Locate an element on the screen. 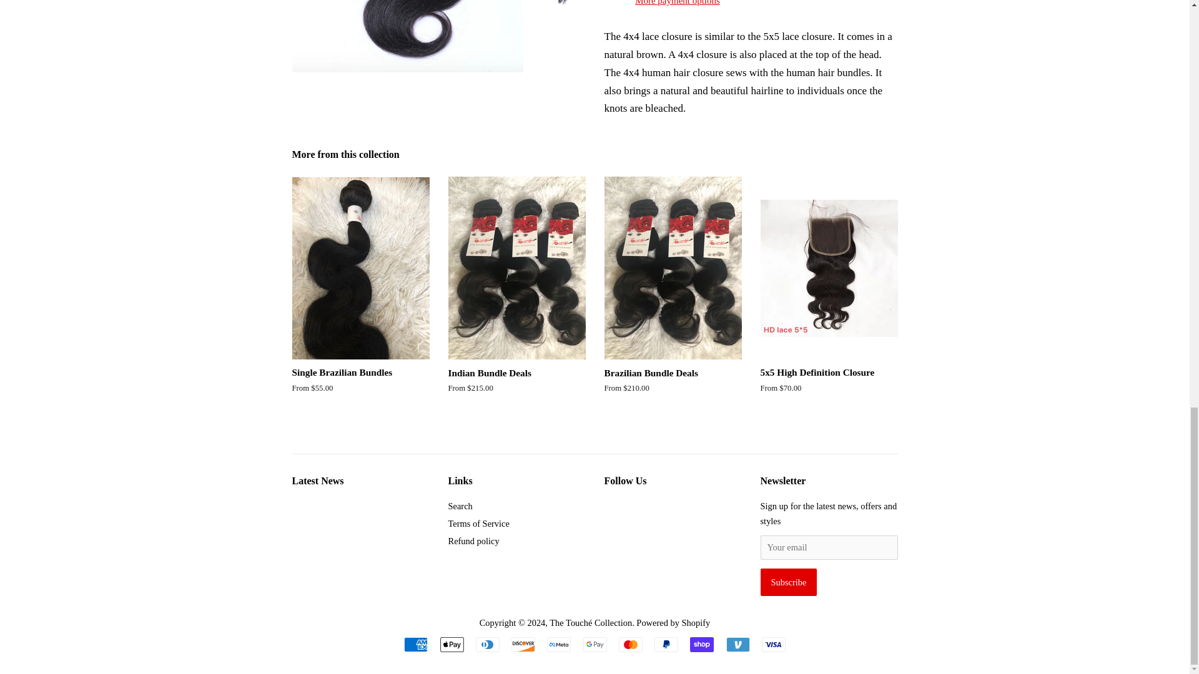  Powered by Shopify is located at coordinates (673, 623).